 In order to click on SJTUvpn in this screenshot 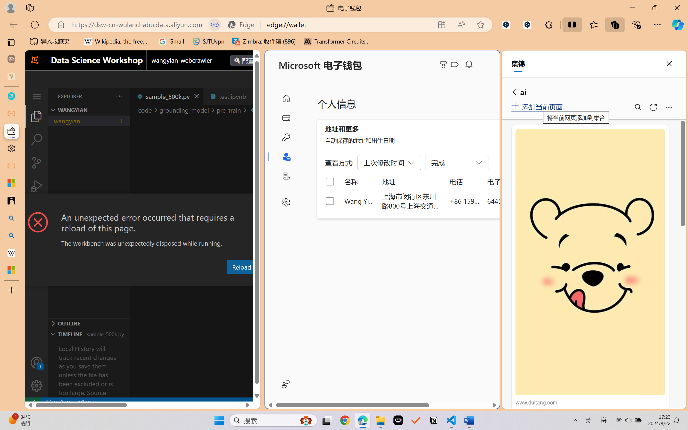, I will do `click(208, 41)`.